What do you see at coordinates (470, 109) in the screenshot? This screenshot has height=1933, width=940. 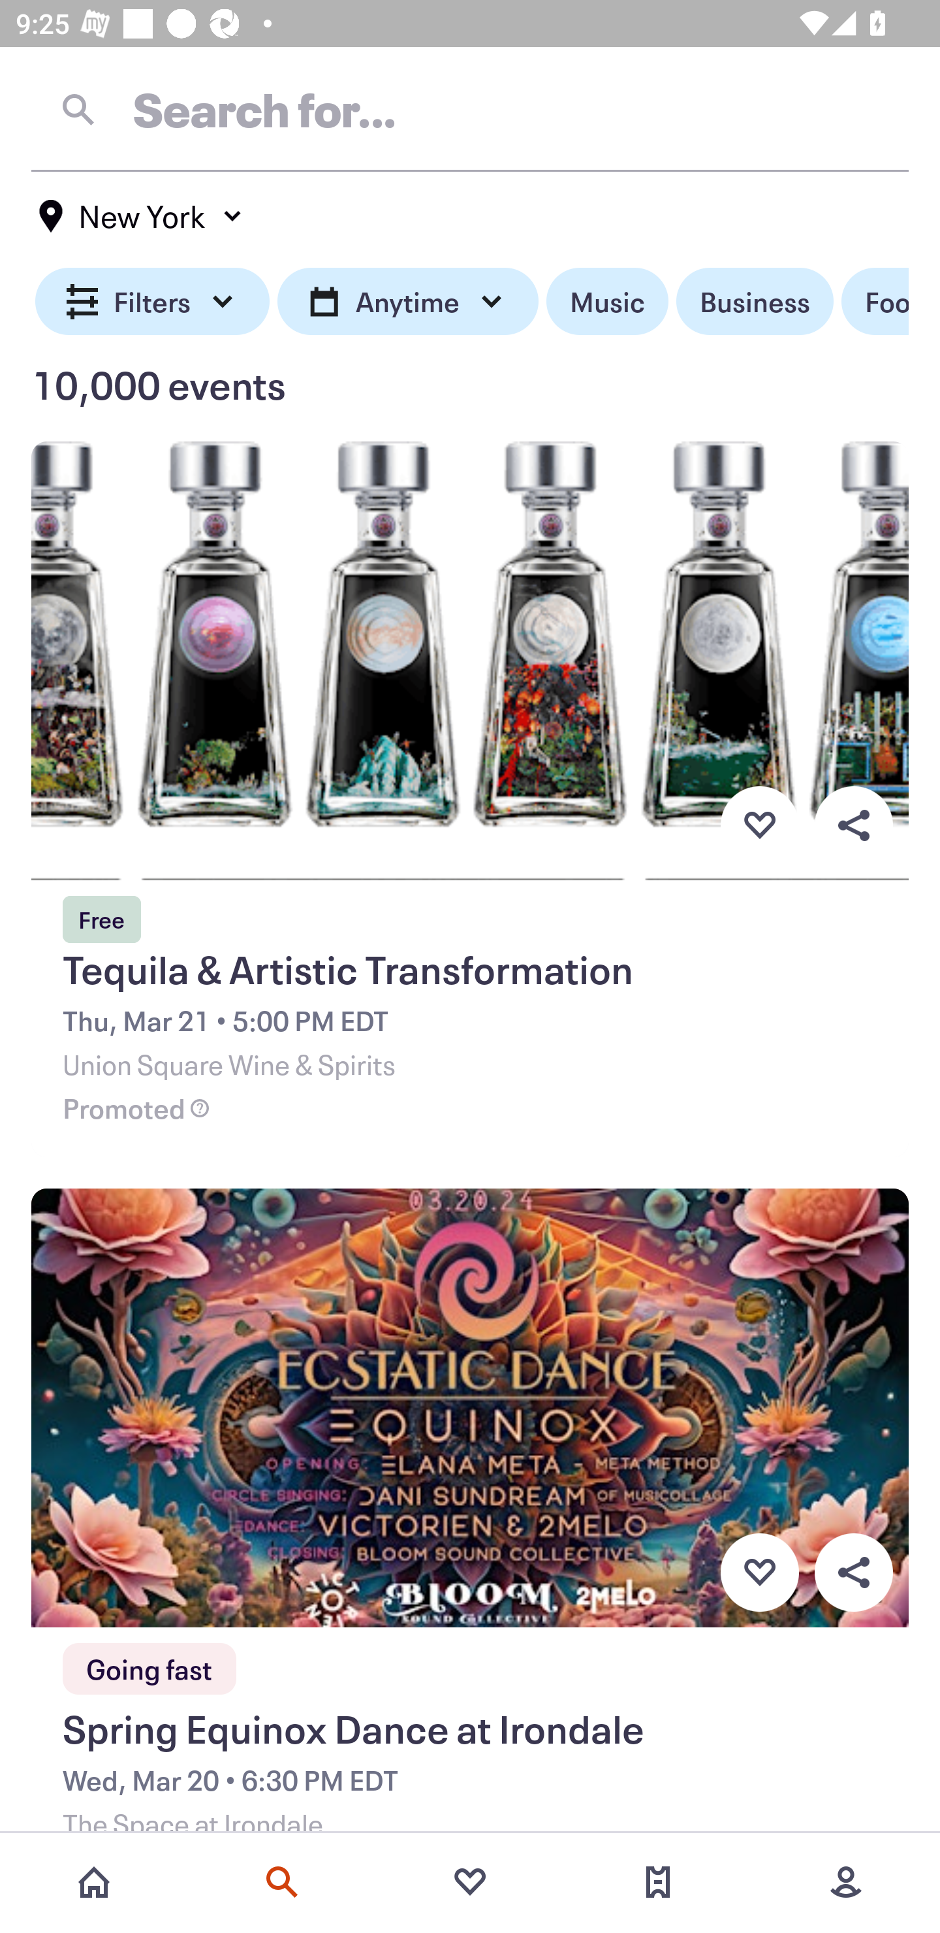 I see `Search for…` at bounding box center [470, 109].